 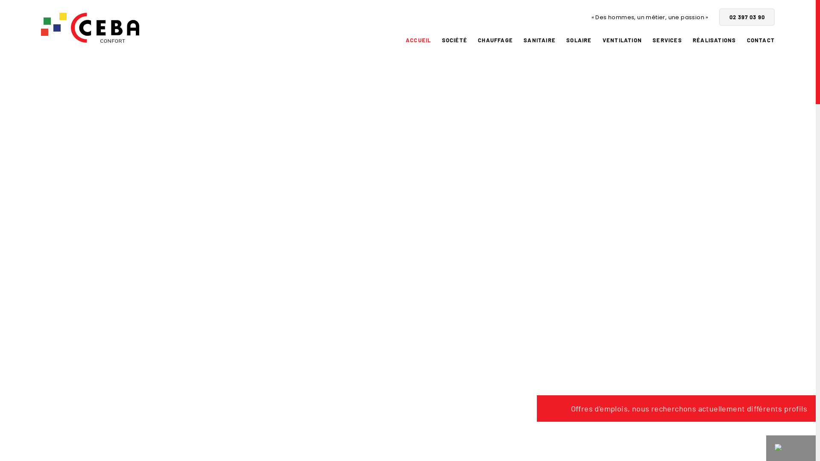 What do you see at coordinates (579, 41) in the screenshot?
I see `SOLAIRE` at bounding box center [579, 41].